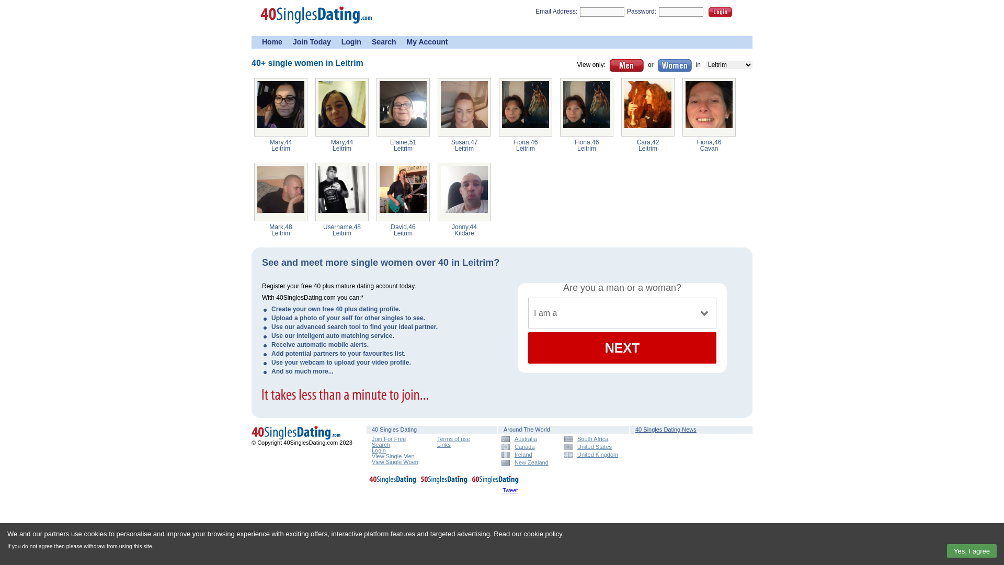 The height and width of the screenshot is (565, 1004). I want to click on 40 Singles Dating News, so click(666, 430).